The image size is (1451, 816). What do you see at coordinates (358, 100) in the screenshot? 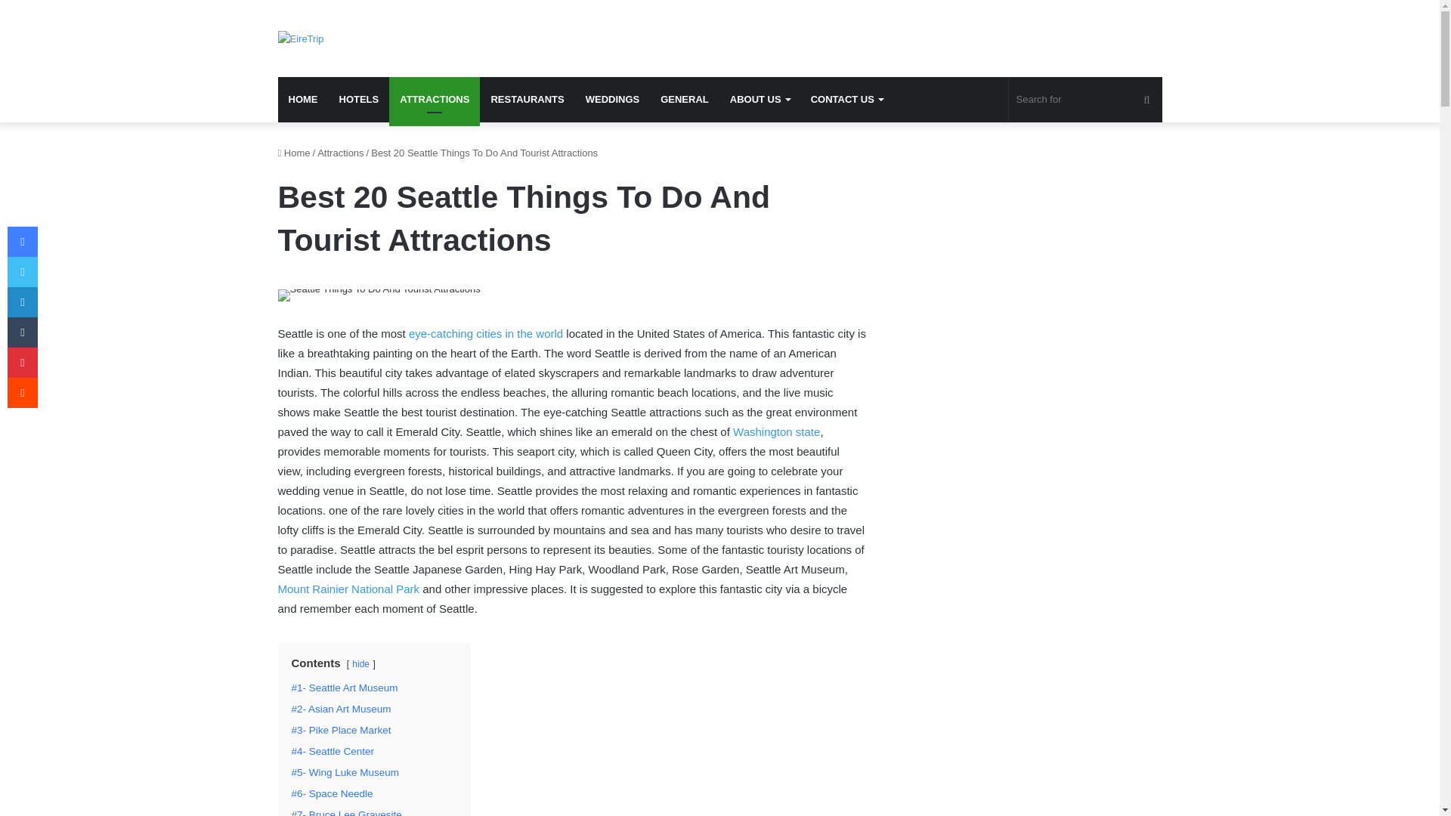
I see `HOTELS` at bounding box center [358, 100].